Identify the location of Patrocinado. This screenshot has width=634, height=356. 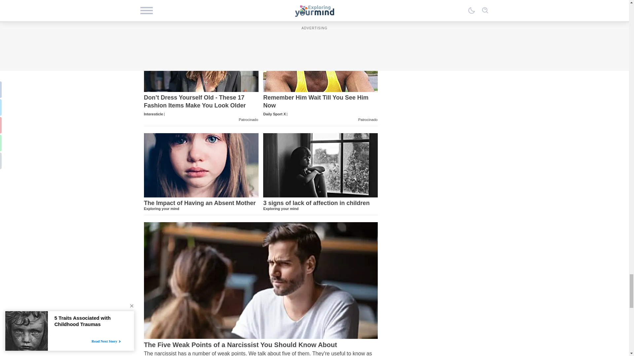
(368, 120).